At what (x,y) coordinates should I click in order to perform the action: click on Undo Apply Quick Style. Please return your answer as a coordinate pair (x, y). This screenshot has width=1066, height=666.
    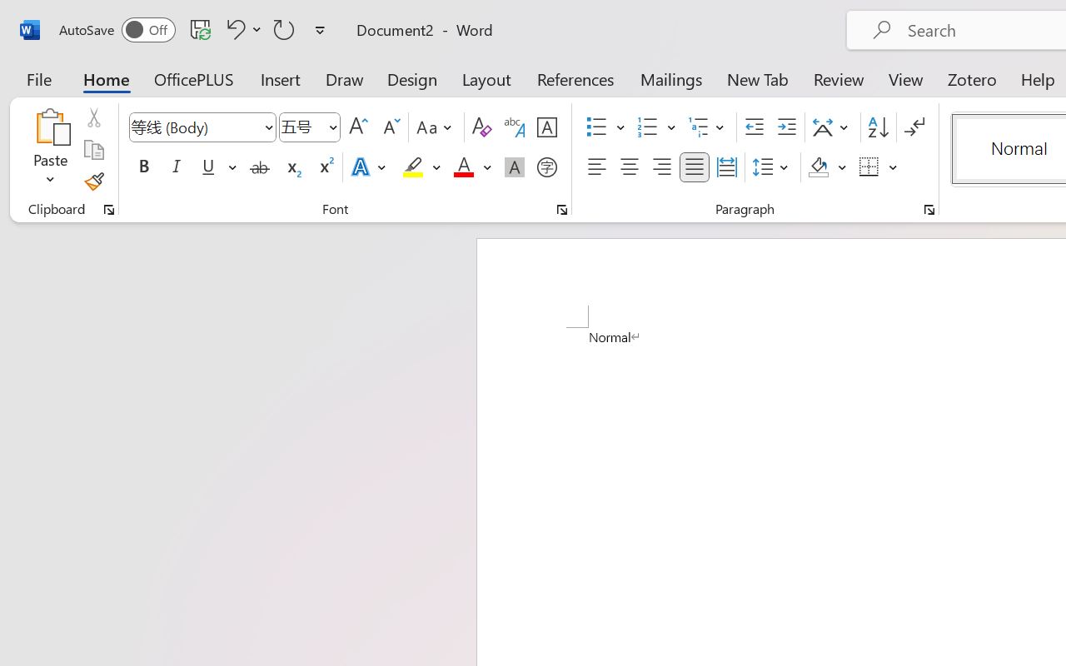
    Looking at the image, I should click on (233, 29).